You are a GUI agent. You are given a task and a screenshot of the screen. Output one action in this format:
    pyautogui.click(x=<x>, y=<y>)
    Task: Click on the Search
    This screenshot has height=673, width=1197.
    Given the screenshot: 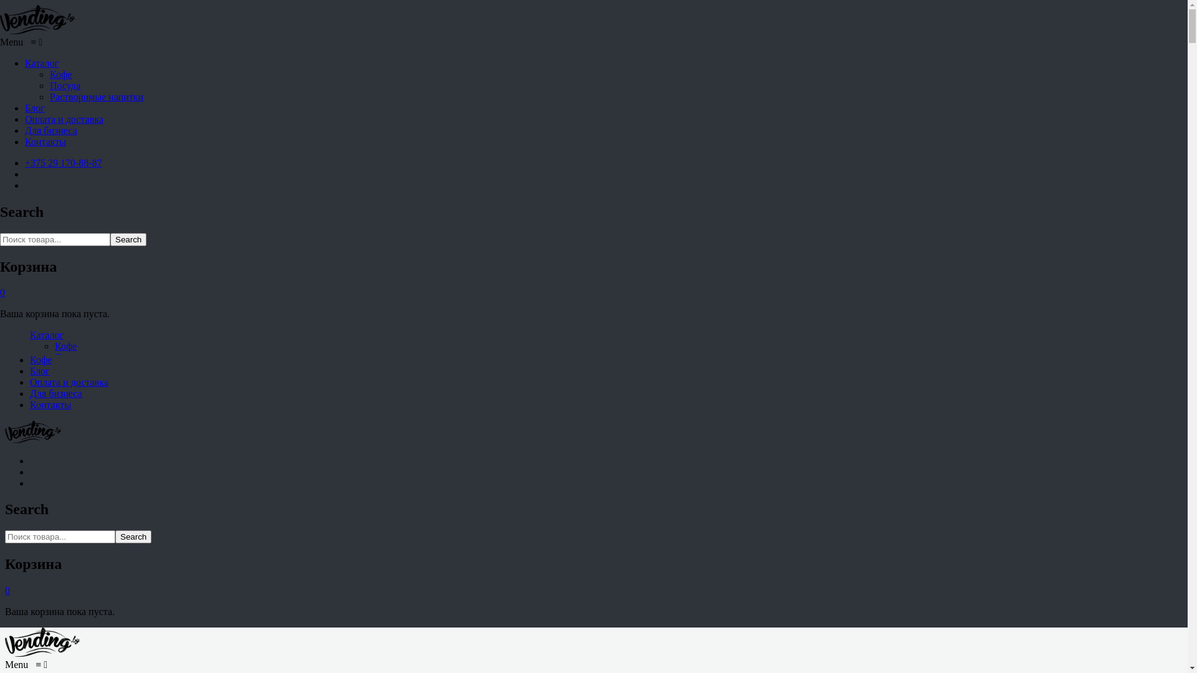 What is the action you would take?
    pyautogui.click(x=133, y=537)
    